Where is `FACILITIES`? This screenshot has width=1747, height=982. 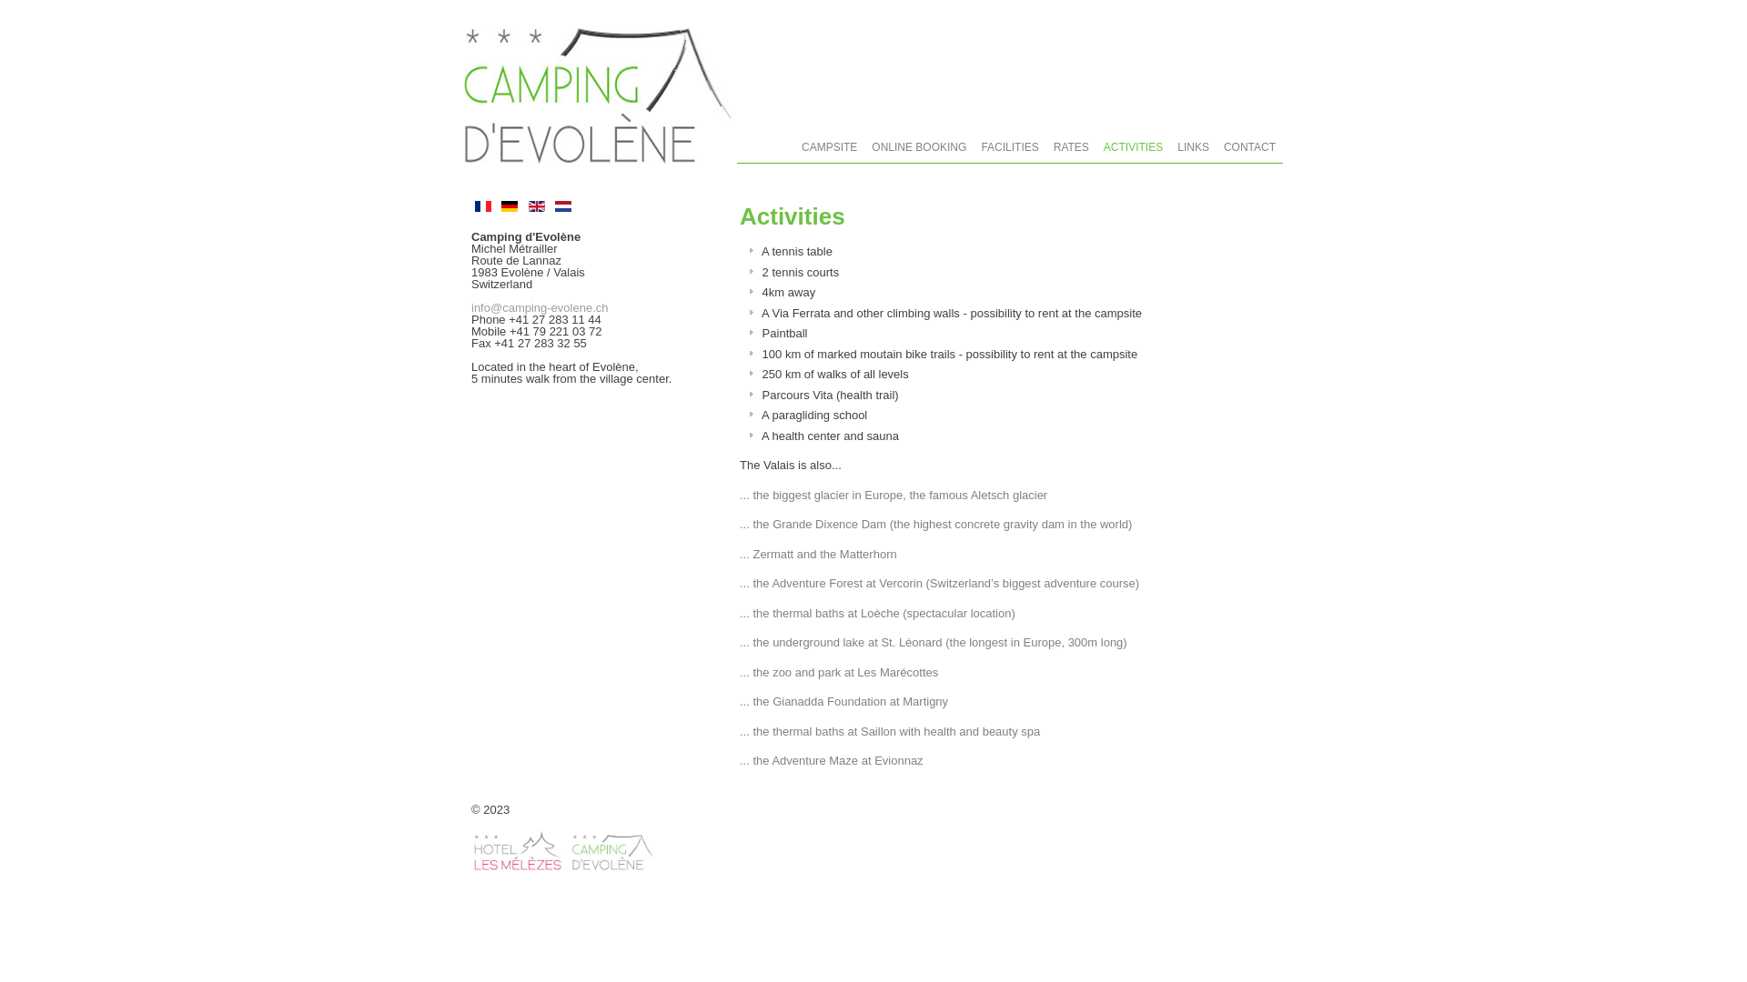
FACILITIES is located at coordinates (1010, 147).